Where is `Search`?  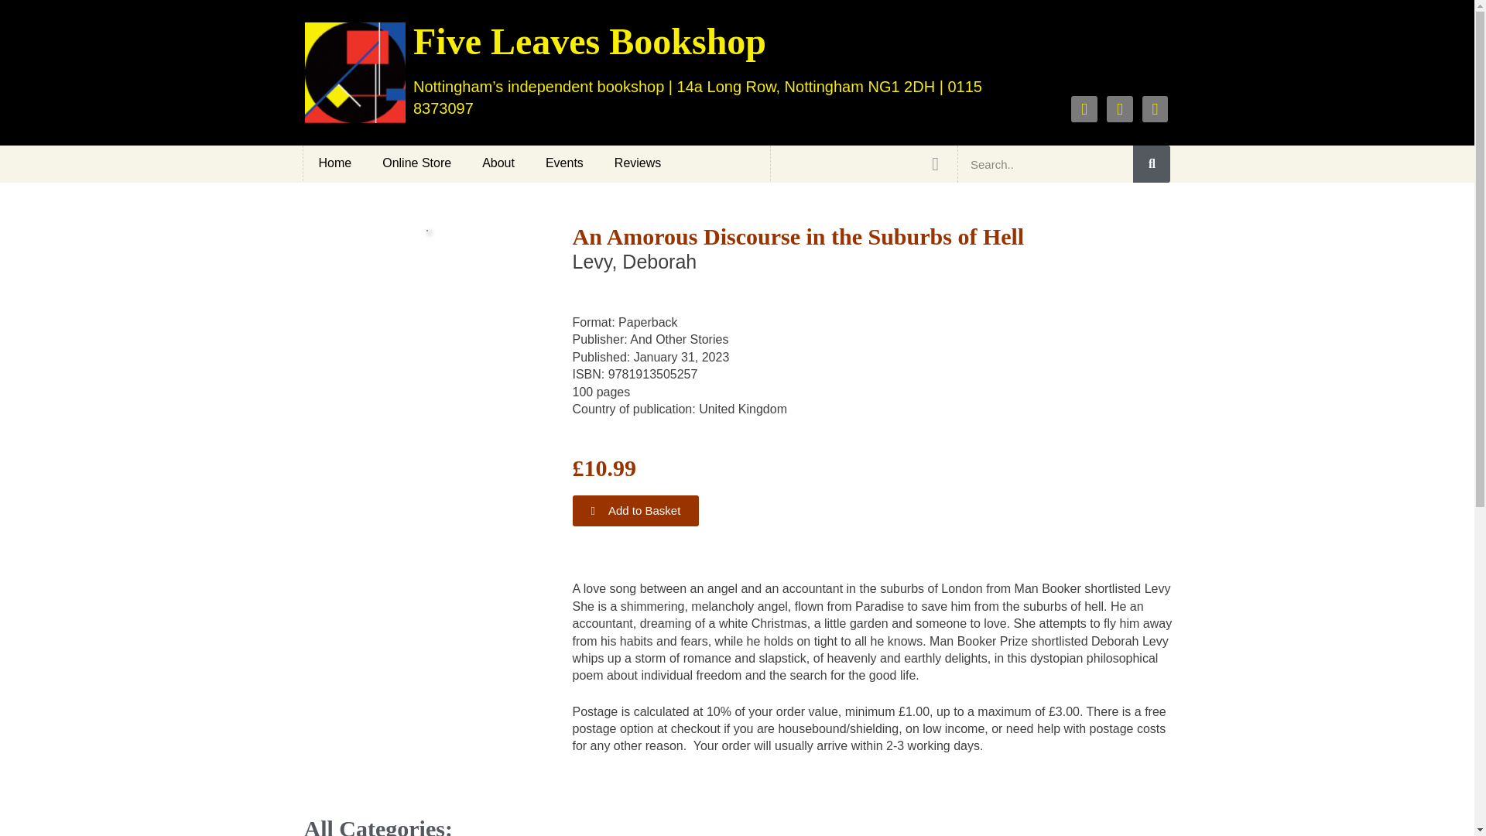 Search is located at coordinates (1045, 164).